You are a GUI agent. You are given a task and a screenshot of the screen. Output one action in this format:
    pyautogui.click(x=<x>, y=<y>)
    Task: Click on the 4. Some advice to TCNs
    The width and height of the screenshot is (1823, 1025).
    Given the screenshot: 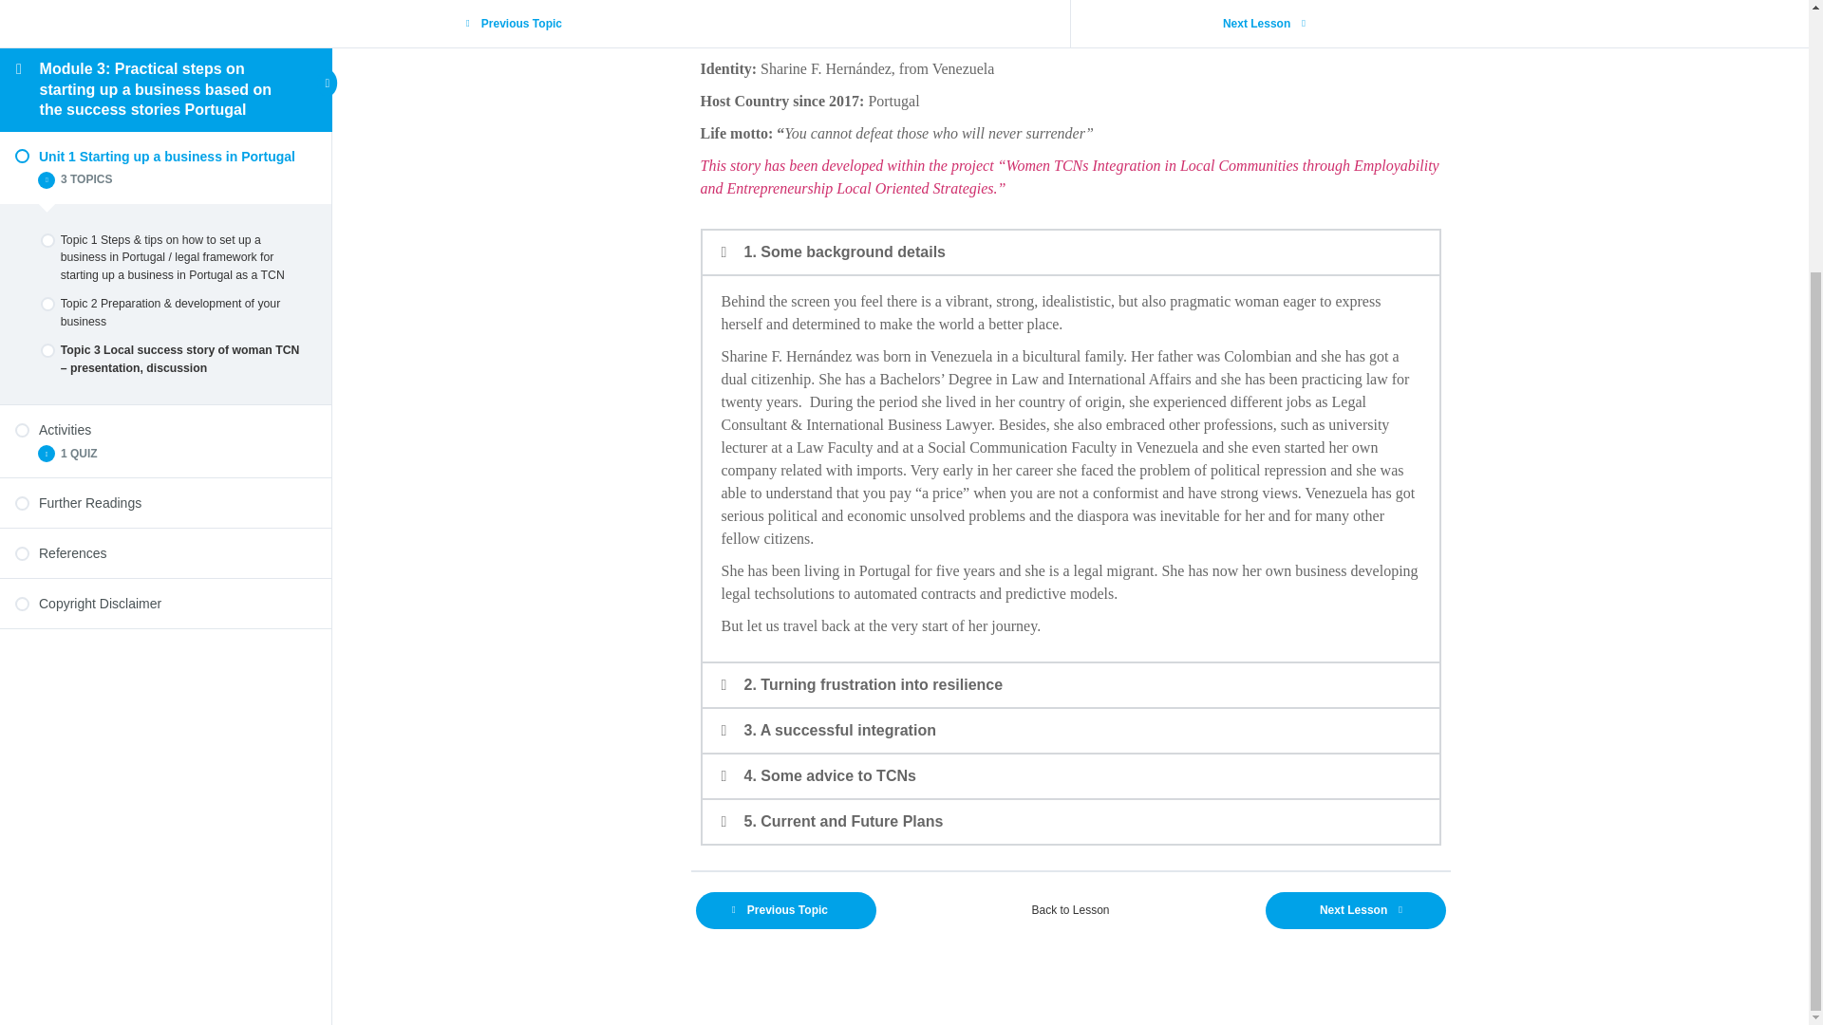 What is the action you would take?
    pyautogui.click(x=830, y=775)
    